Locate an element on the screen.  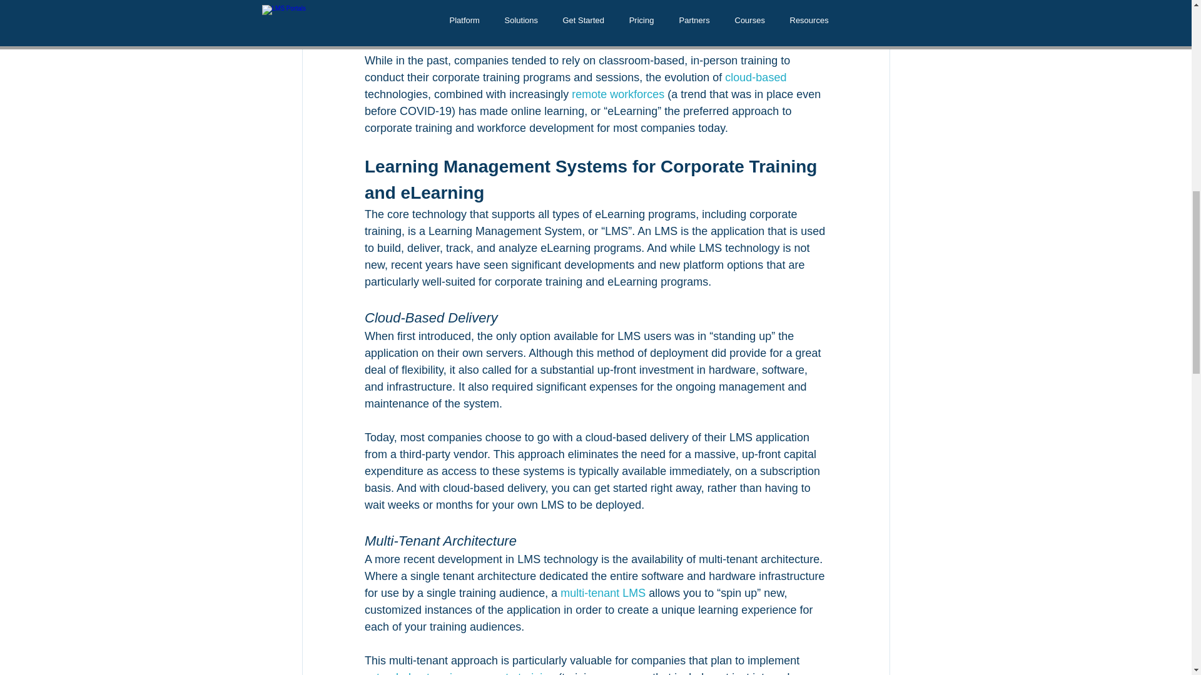
multi-tenant LMS is located at coordinates (603, 592).